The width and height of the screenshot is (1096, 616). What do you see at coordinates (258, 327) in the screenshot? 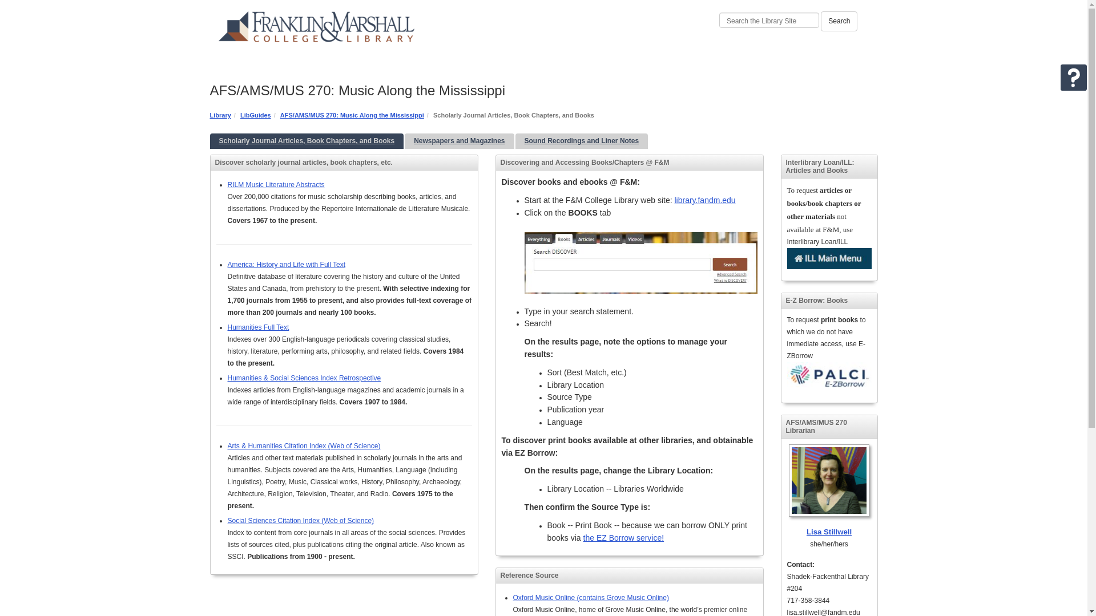
I see `Humanities Full Text` at bounding box center [258, 327].